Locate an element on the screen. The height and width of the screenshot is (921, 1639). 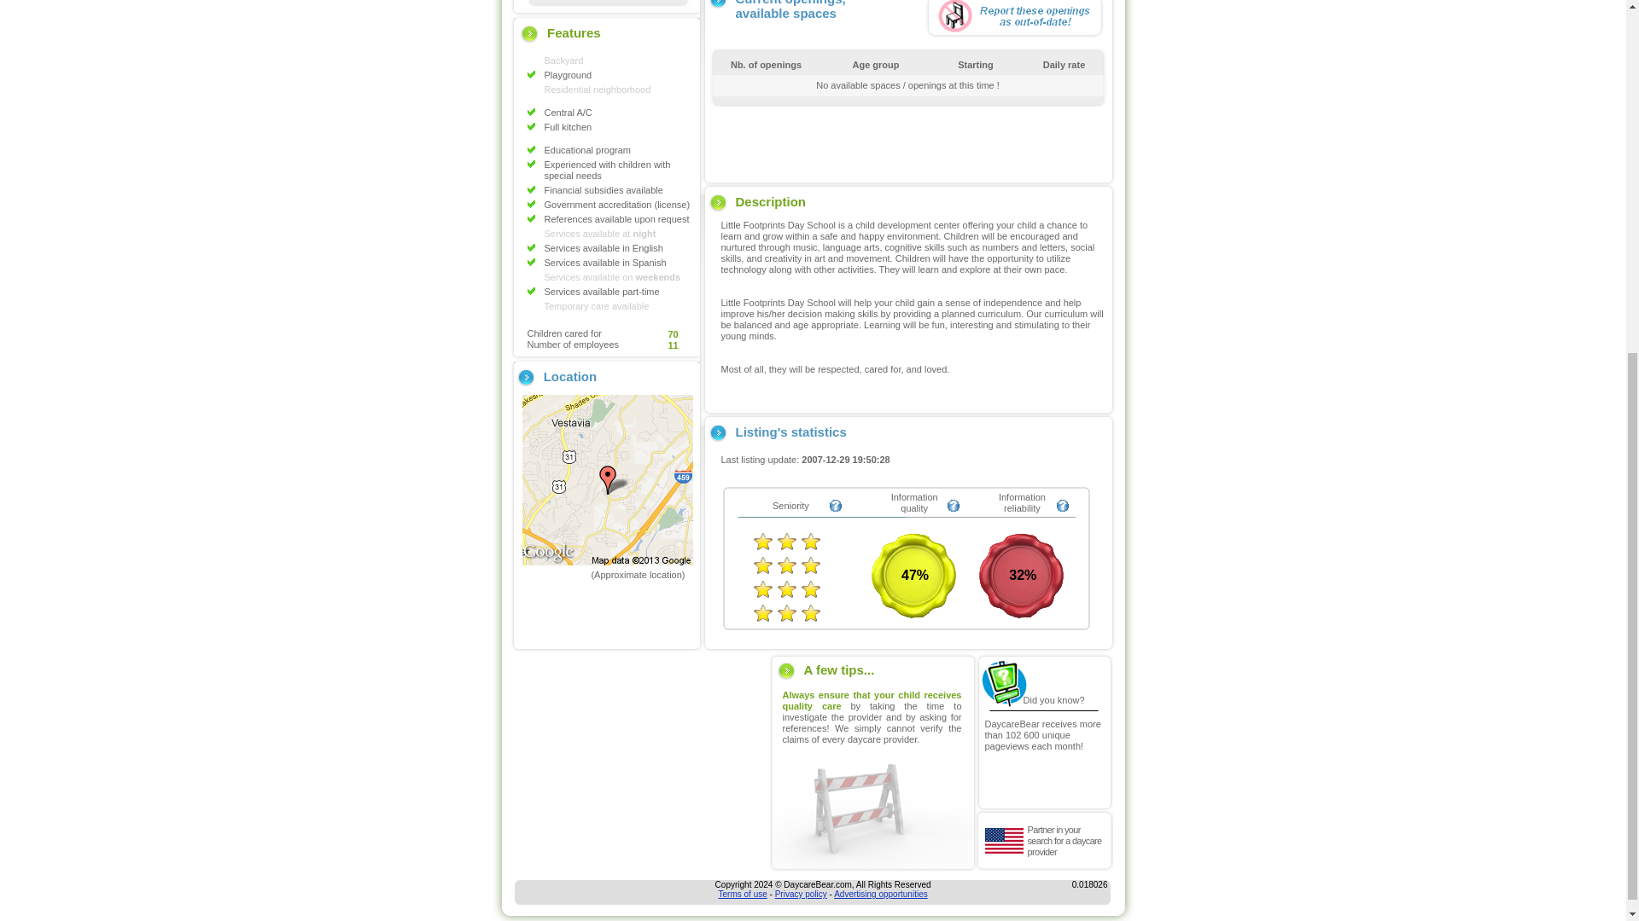
Terms of use is located at coordinates (743, 894).